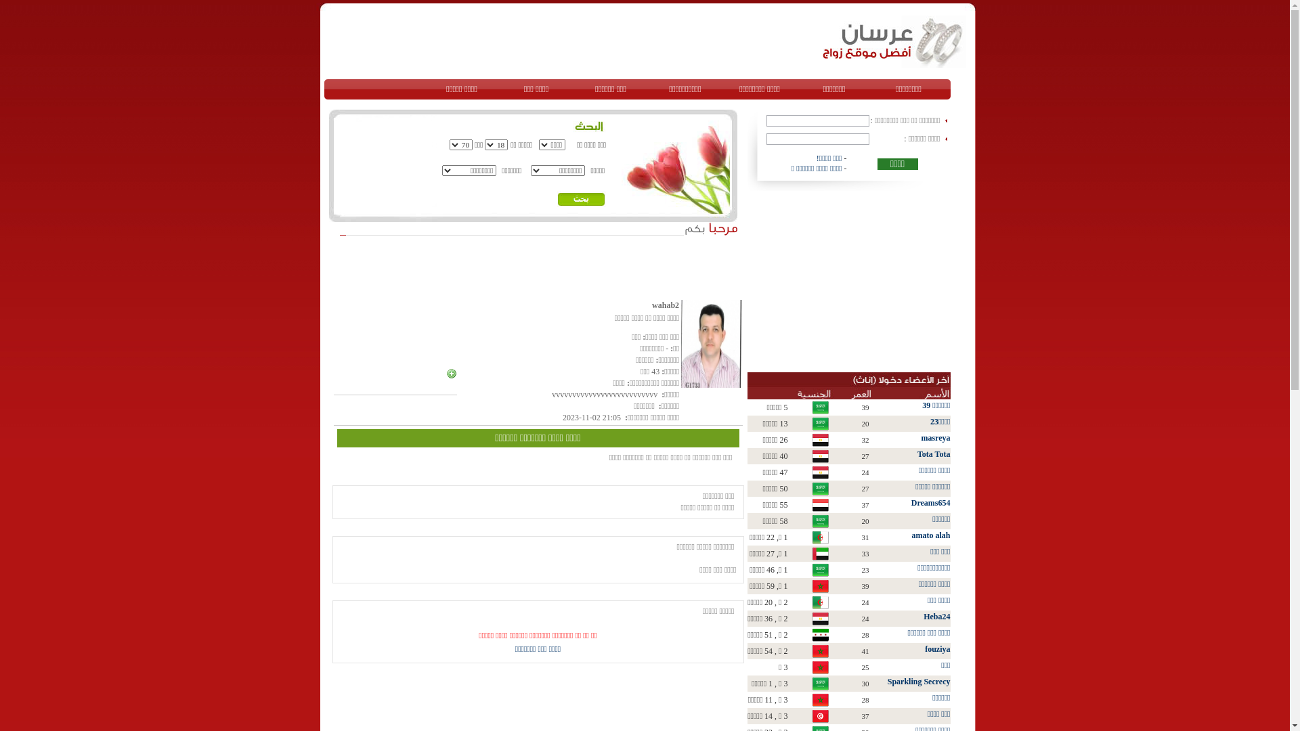  I want to click on Dreams654, so click(931, 503).